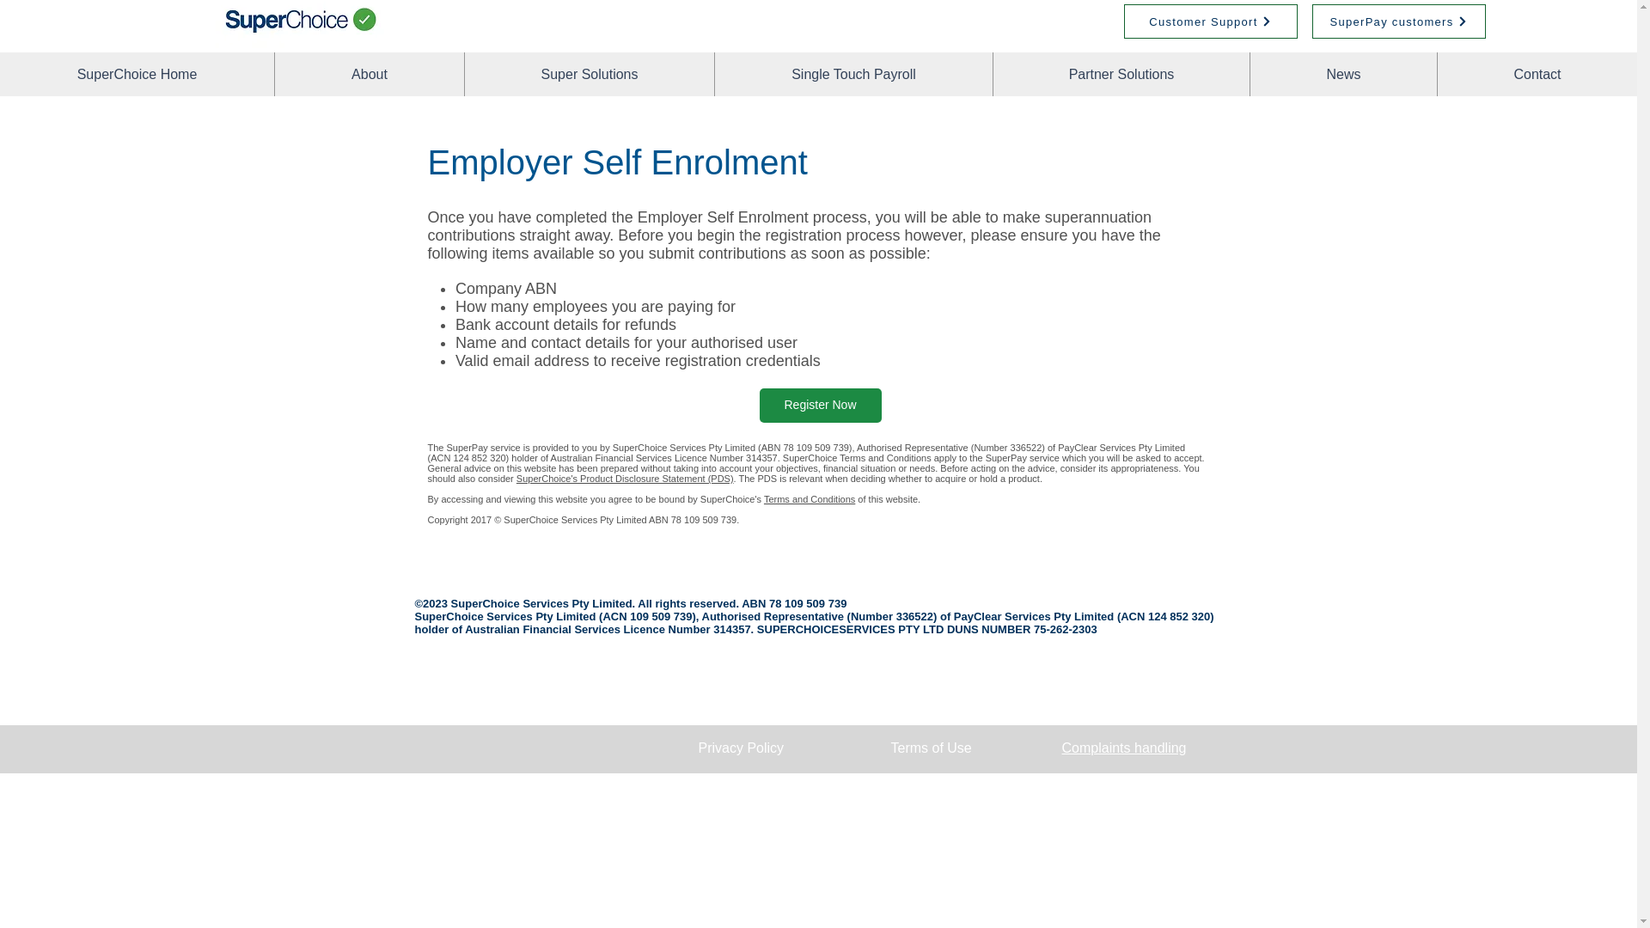 This screenshot has width=1650, height=928. Describe the element at coordinates (1121, 74) in the screenshot. I see `Partner Solutions` at that location.